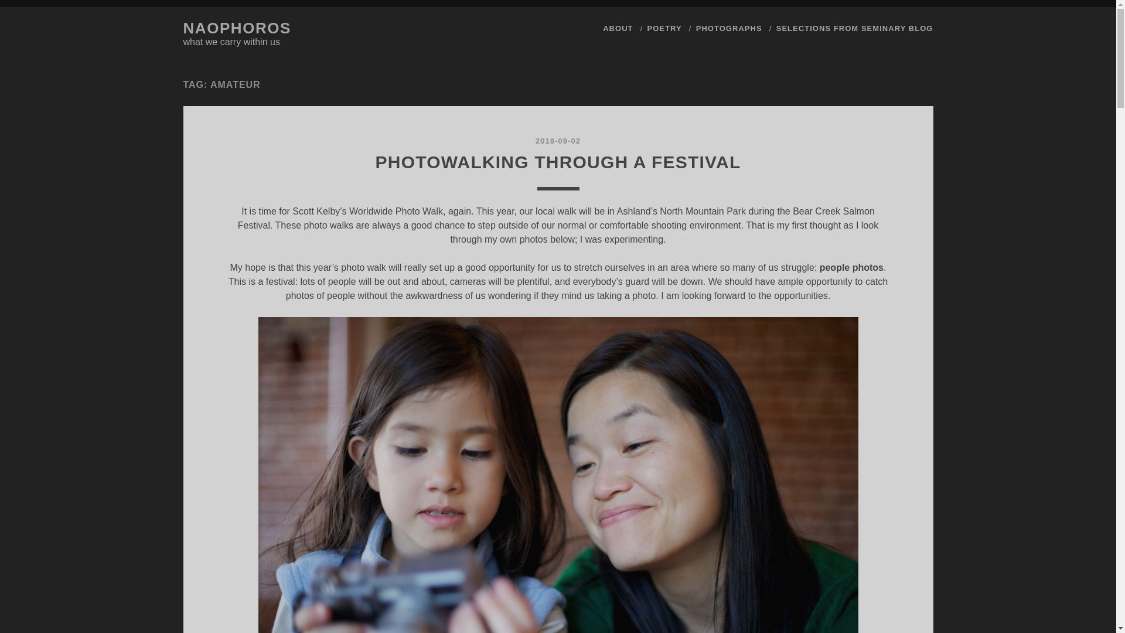 The image size is (1125, 633). Describe the element at coordinates (854, 28) in the screenshot. I see `SELECTIONS FROM SEMINARY BLOG` at that location.